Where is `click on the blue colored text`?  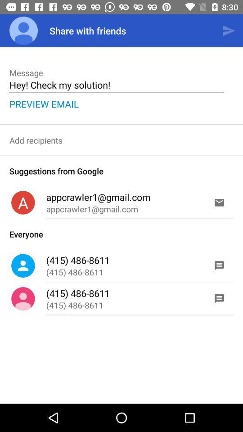
click on the blue colored text is located at coordinates (44, 104).